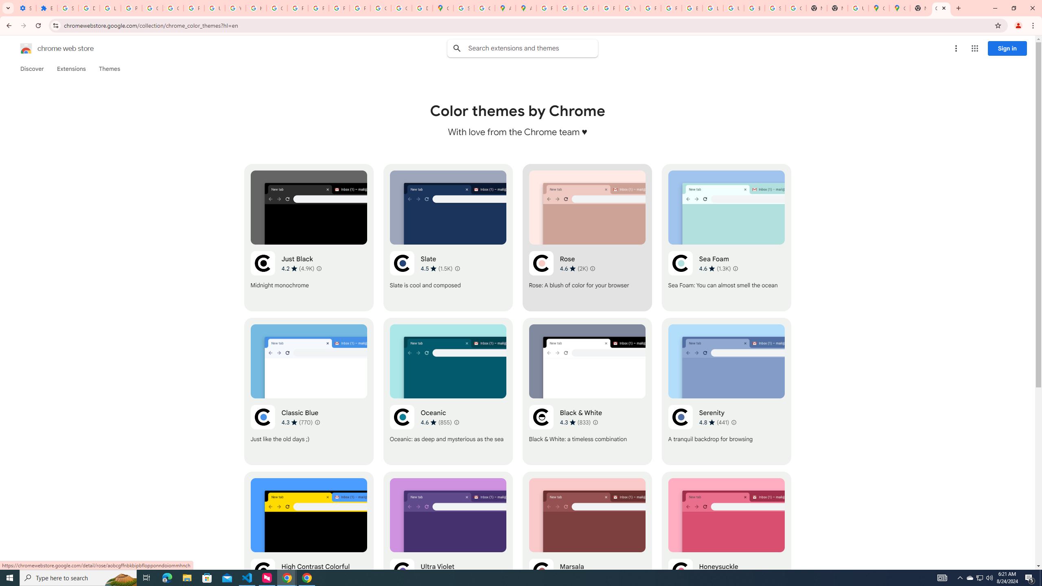  Describe the element at coordinates (32, 69) in the screenshot. I see `Discover` at that location.